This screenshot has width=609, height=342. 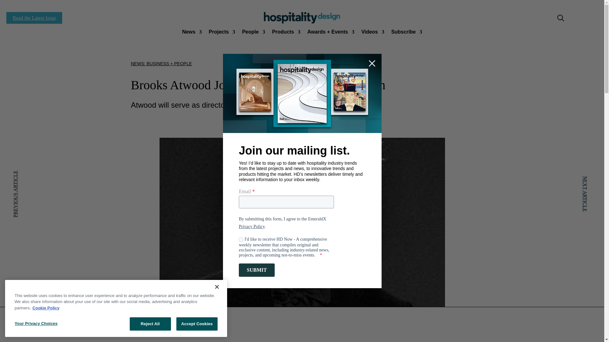 I want to click on People, so click(x=253, y=33).